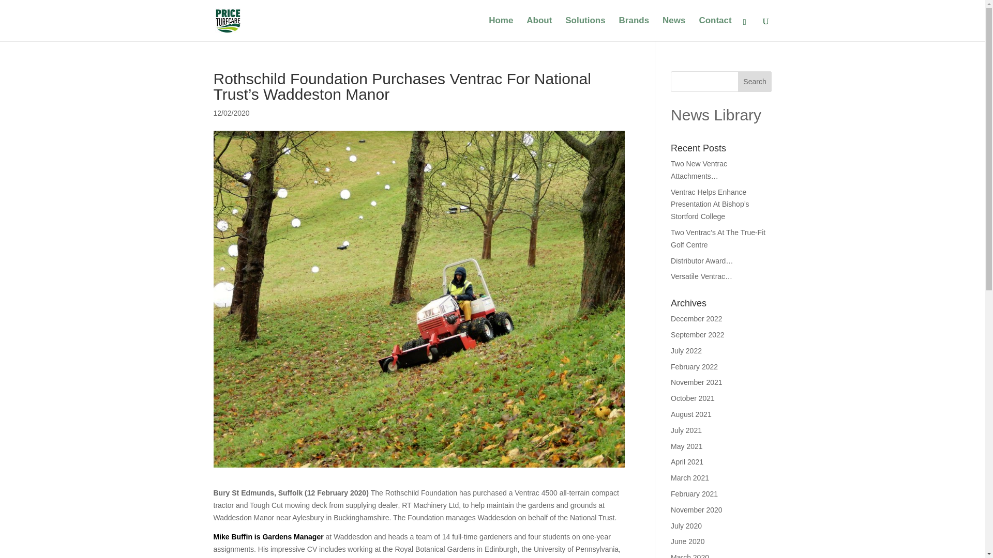  What do you see at coordinates (686, 350) in the screenshot?
I see `July 2022` at bounding box center [686, 350].